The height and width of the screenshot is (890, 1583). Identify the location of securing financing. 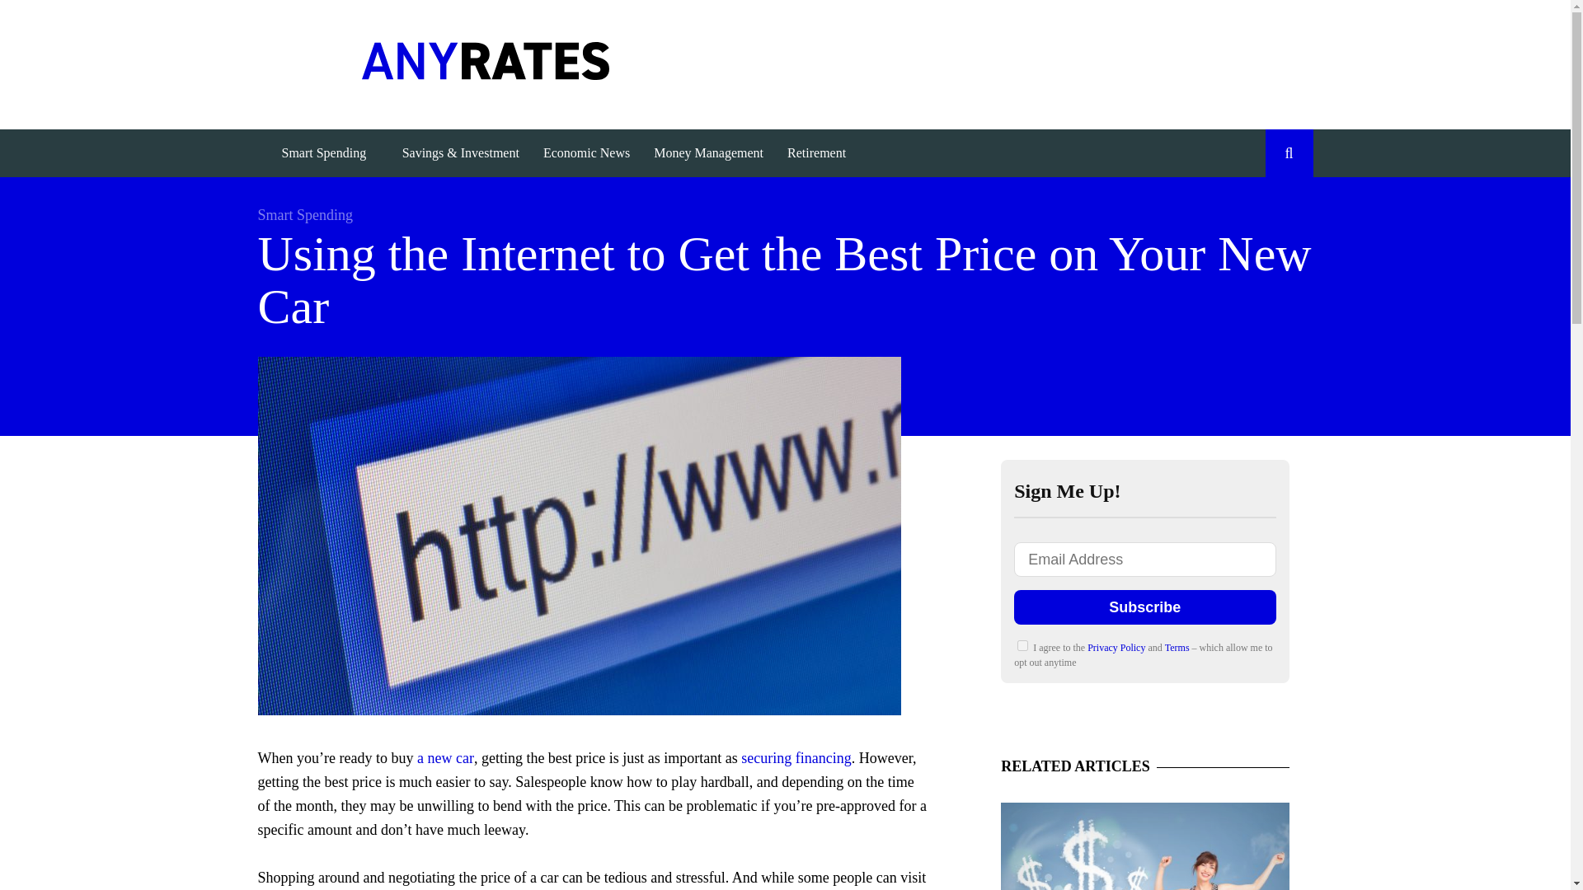
(796, 758).